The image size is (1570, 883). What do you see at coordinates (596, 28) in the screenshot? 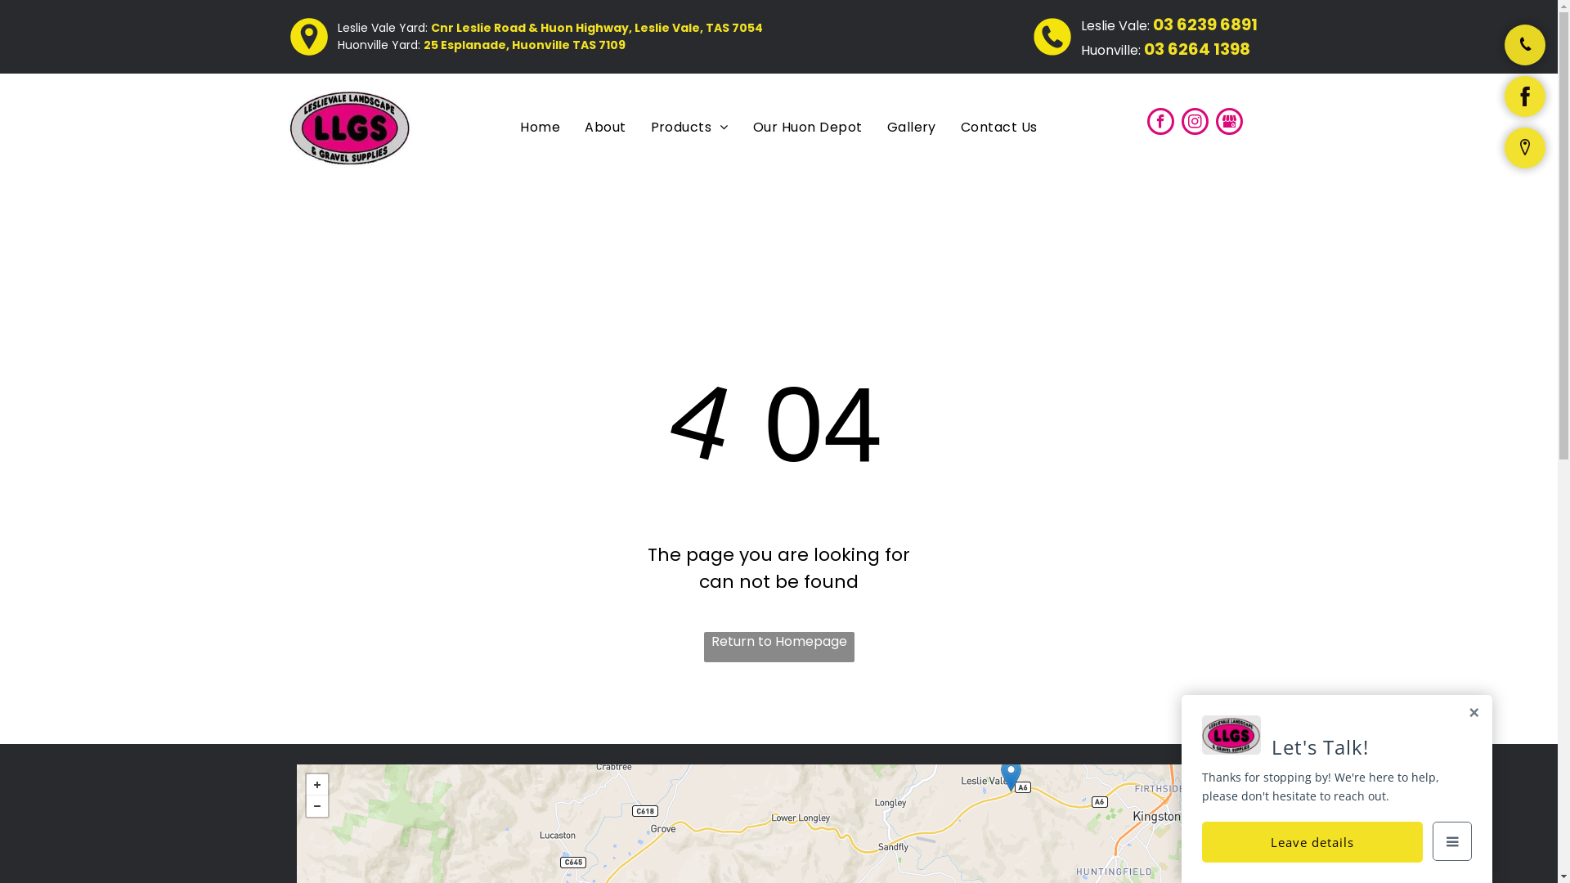
I see `Cnr Leslie Road & Huon Highway, Leslie Vale, TAS 7054` at bounding box center [596, 28].